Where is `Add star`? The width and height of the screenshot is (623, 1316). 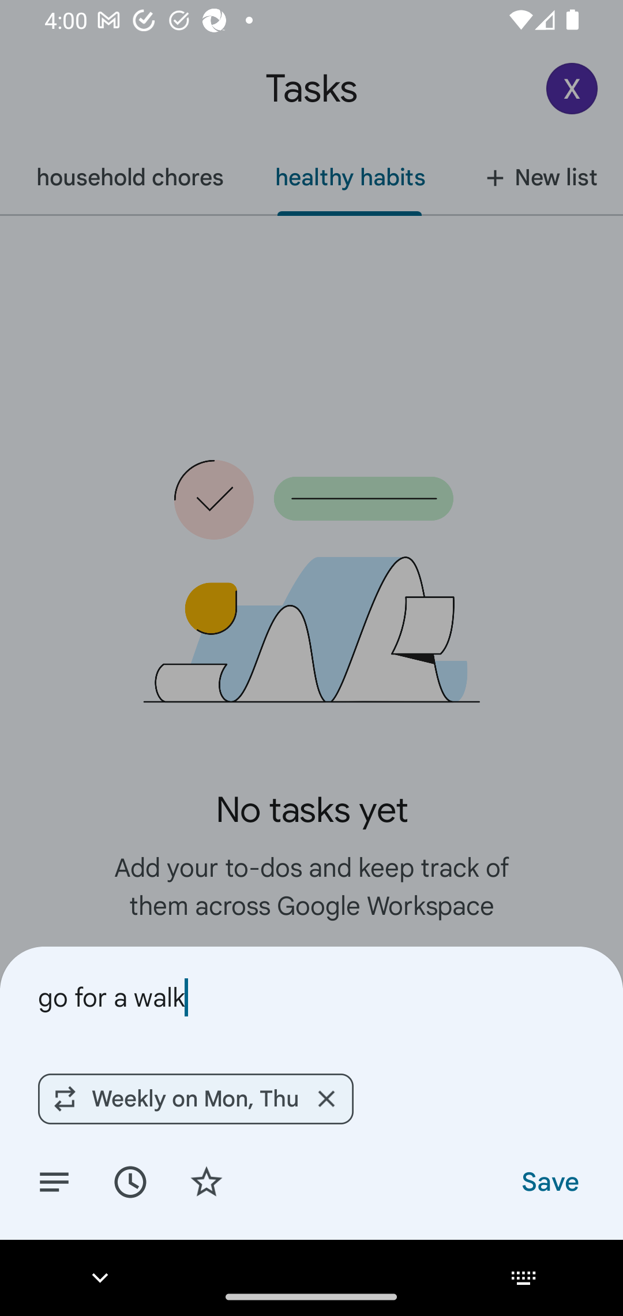 Add star is located at coordinates (207, 1181).